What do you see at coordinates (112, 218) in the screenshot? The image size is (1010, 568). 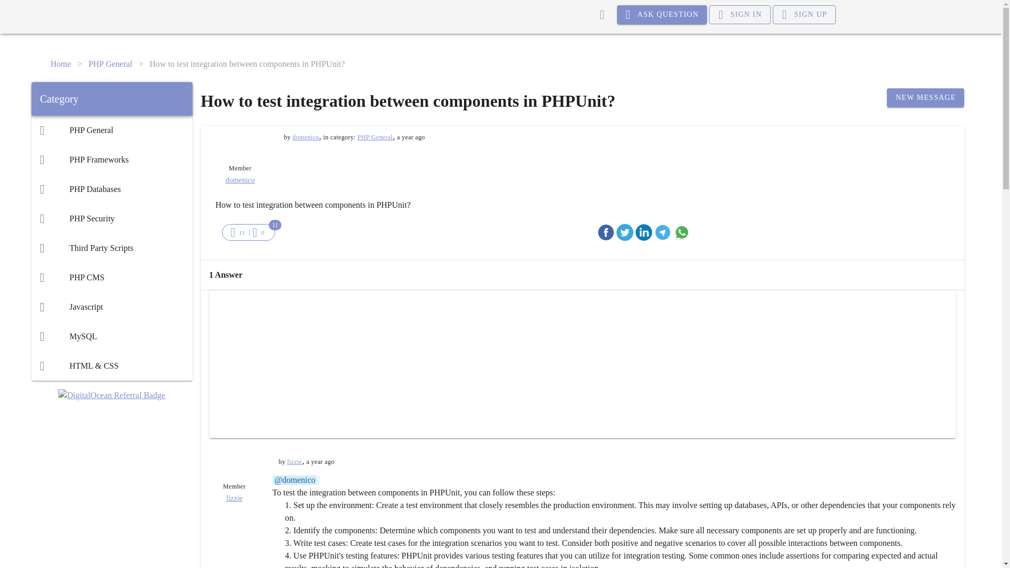 I see `PHP Security` at bounding box center [112, 218].